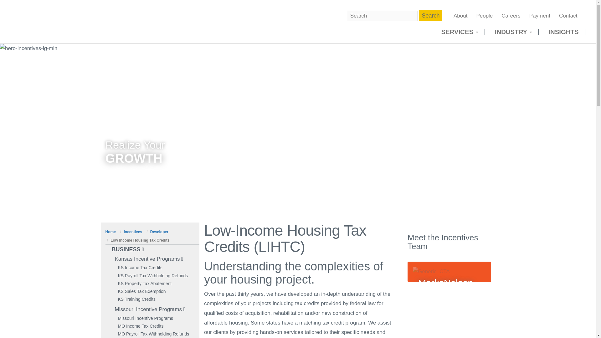 The width and height of the screenshot is (601, 338). What do you see at coordinates (460, 32) in the screenshot?
I see `SERVICES` at bounding box center [460, 32].